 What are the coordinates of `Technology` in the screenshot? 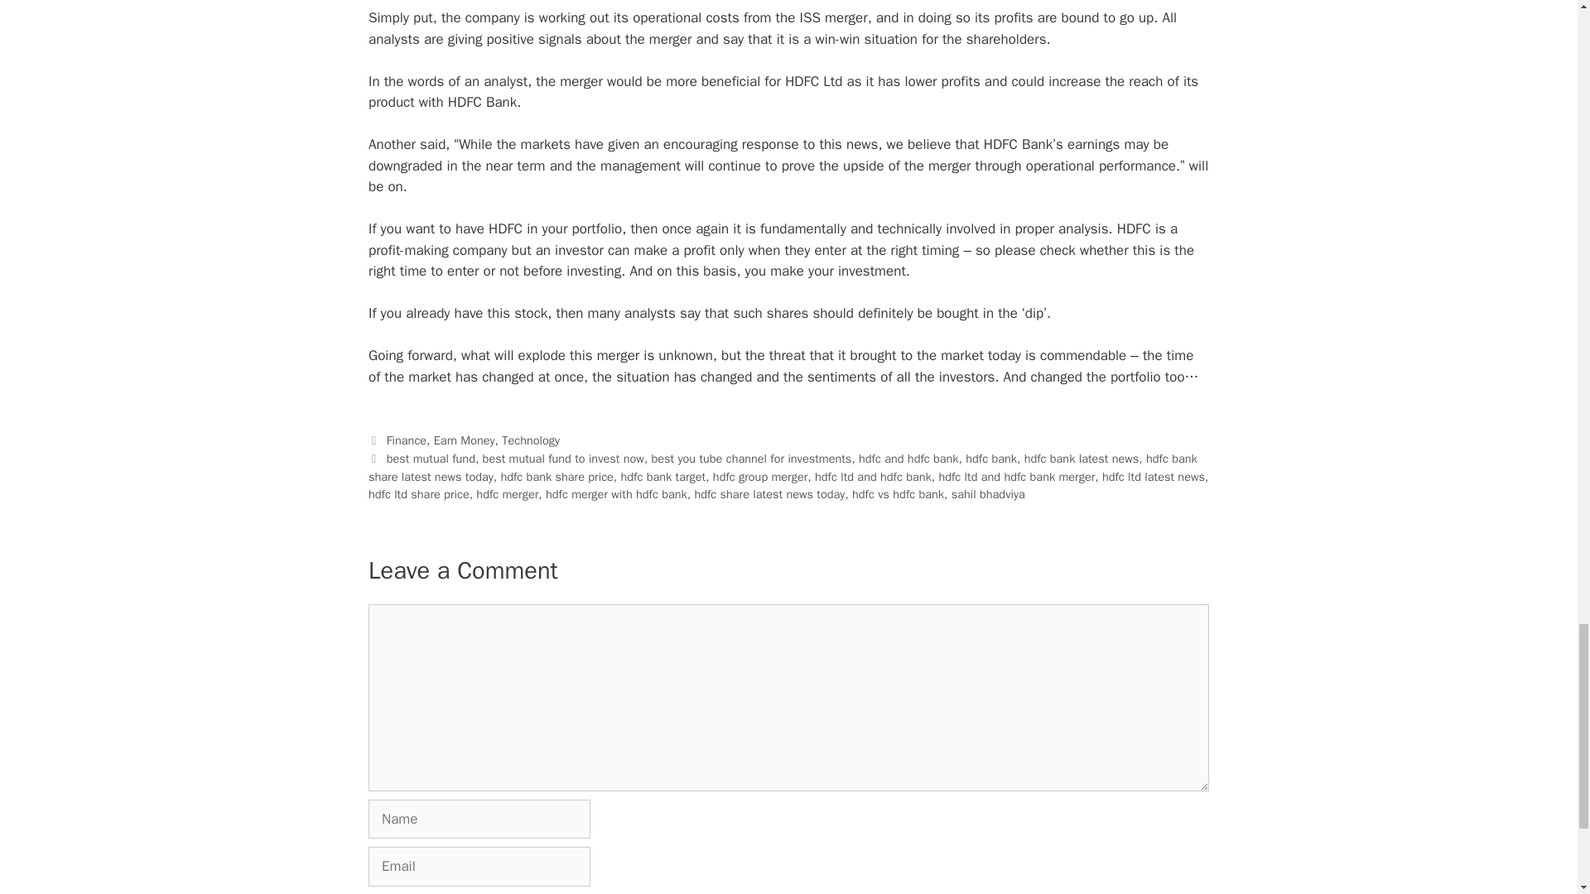 It's located at (530, 440).